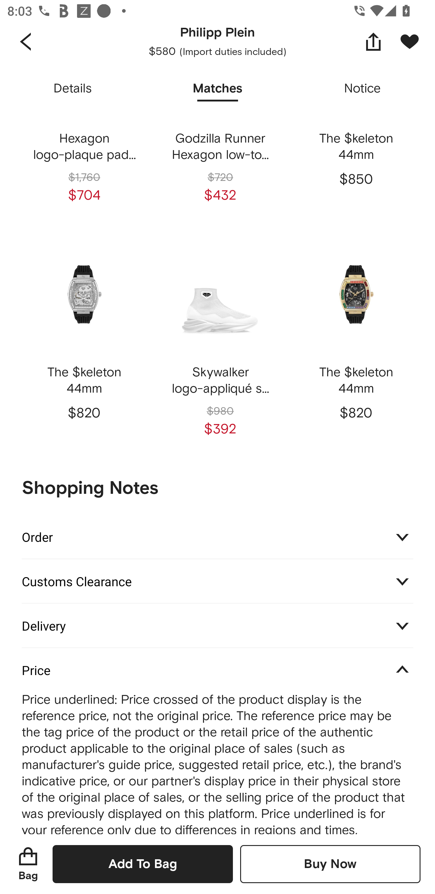  I want to click on Details, so click(72, 89).